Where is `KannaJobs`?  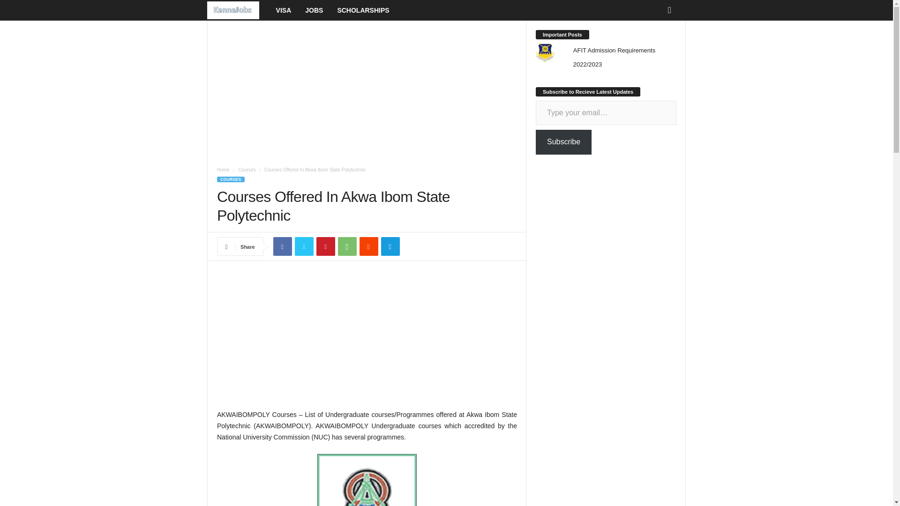 KannaJobs is located at coordinates (238, 10).